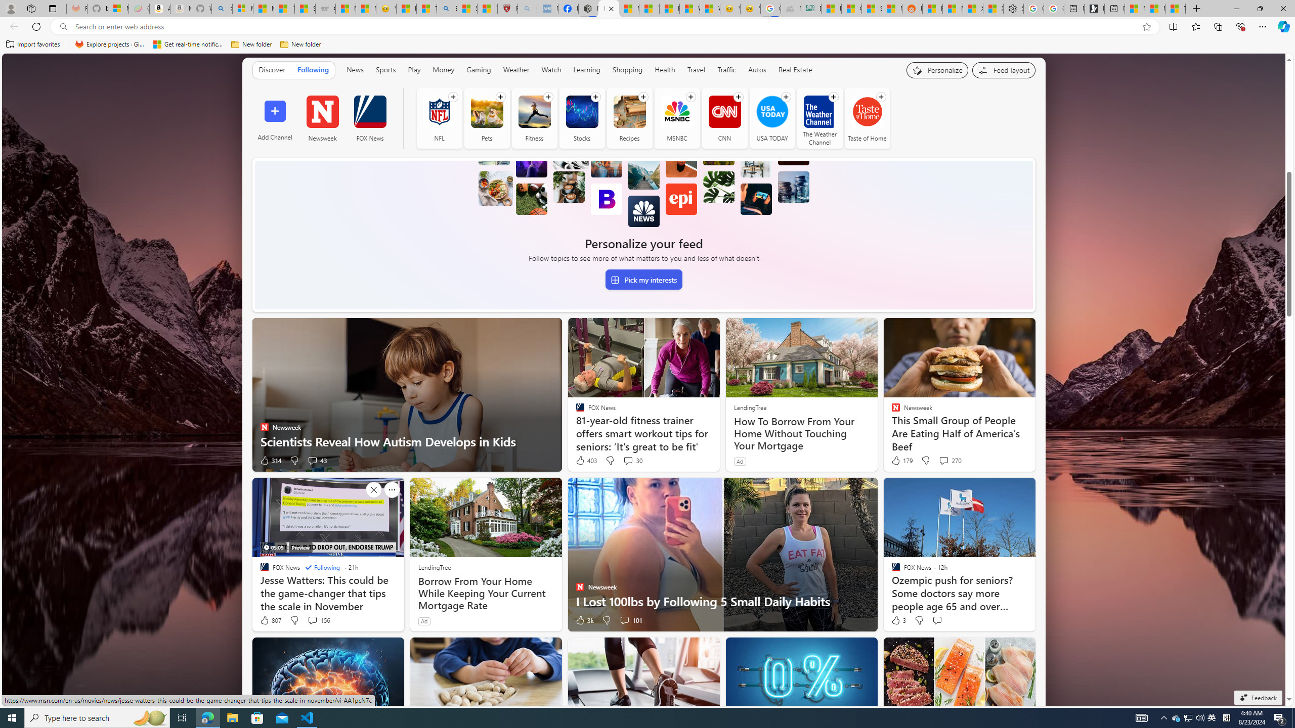  Describe the element at coordinates (724, 111) in the screenshot. I see `CNN` at that location.